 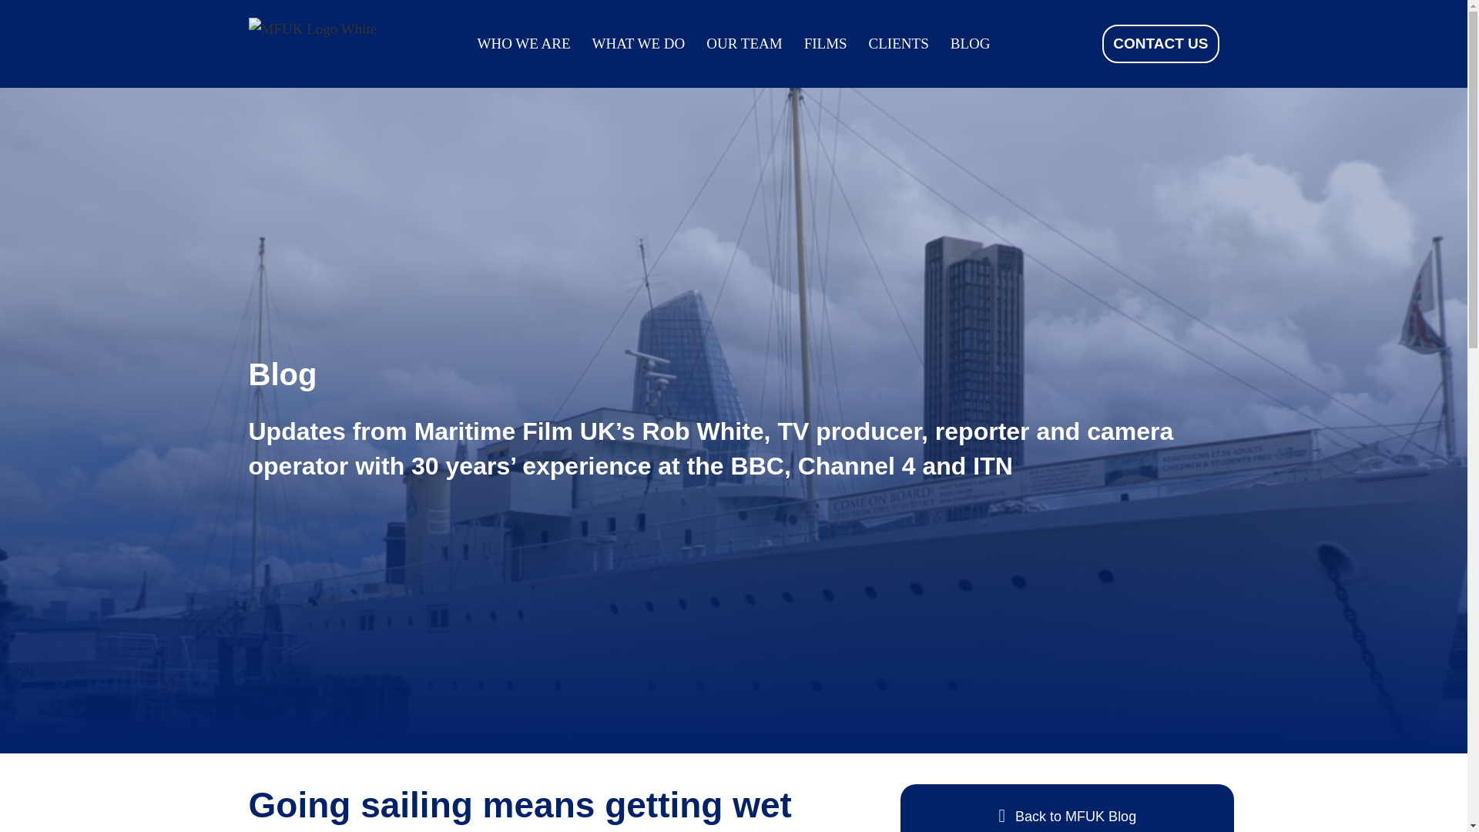 What do you see at coordinates (898, 43) in the screenshot?
I see `CLIENTS` at bounding box center [898, 43].